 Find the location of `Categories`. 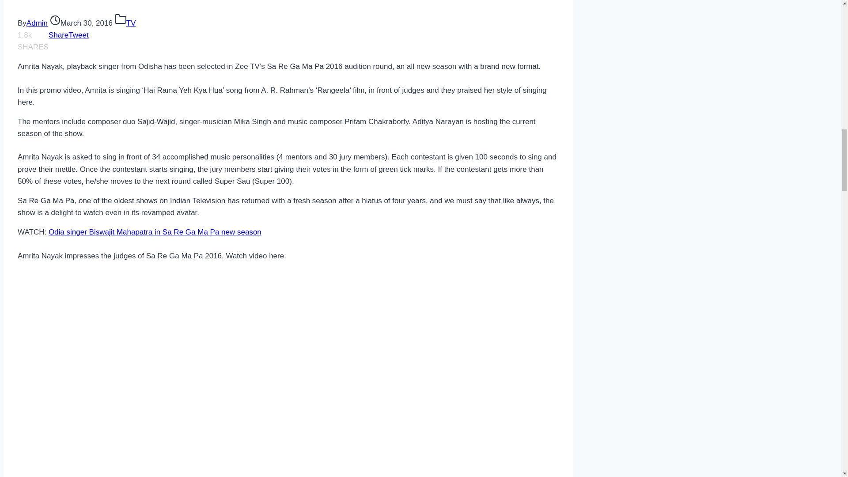

Categories is located at coordinates (120, 19).